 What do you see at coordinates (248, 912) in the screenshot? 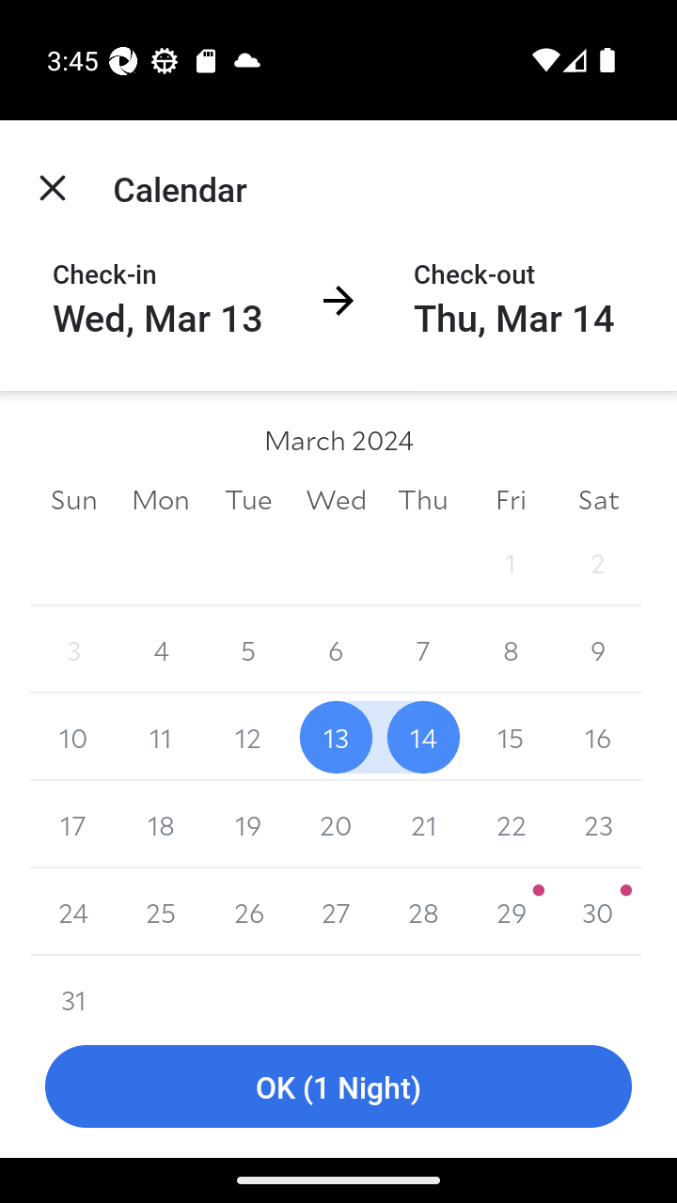
I see `26 26 March 2024` at bounding box center [248, 912].